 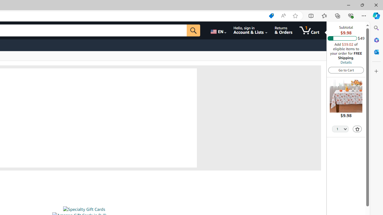 What do you see at coordinates (341, 128) in the screenshot?
I see `Quantity Selector` at bounding box center [341, 128].